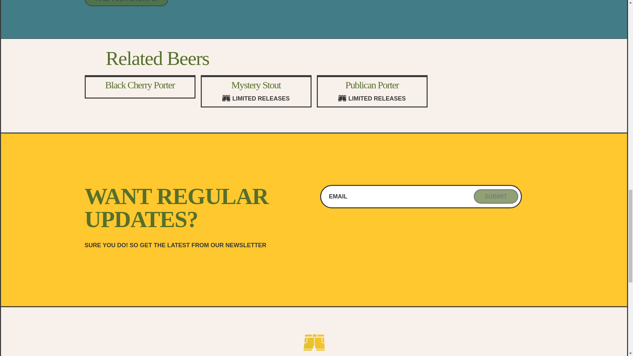  What do you see at coordinates (496, 196) in the screenshot?
I see `Submit` at bounding box center [496, 196].